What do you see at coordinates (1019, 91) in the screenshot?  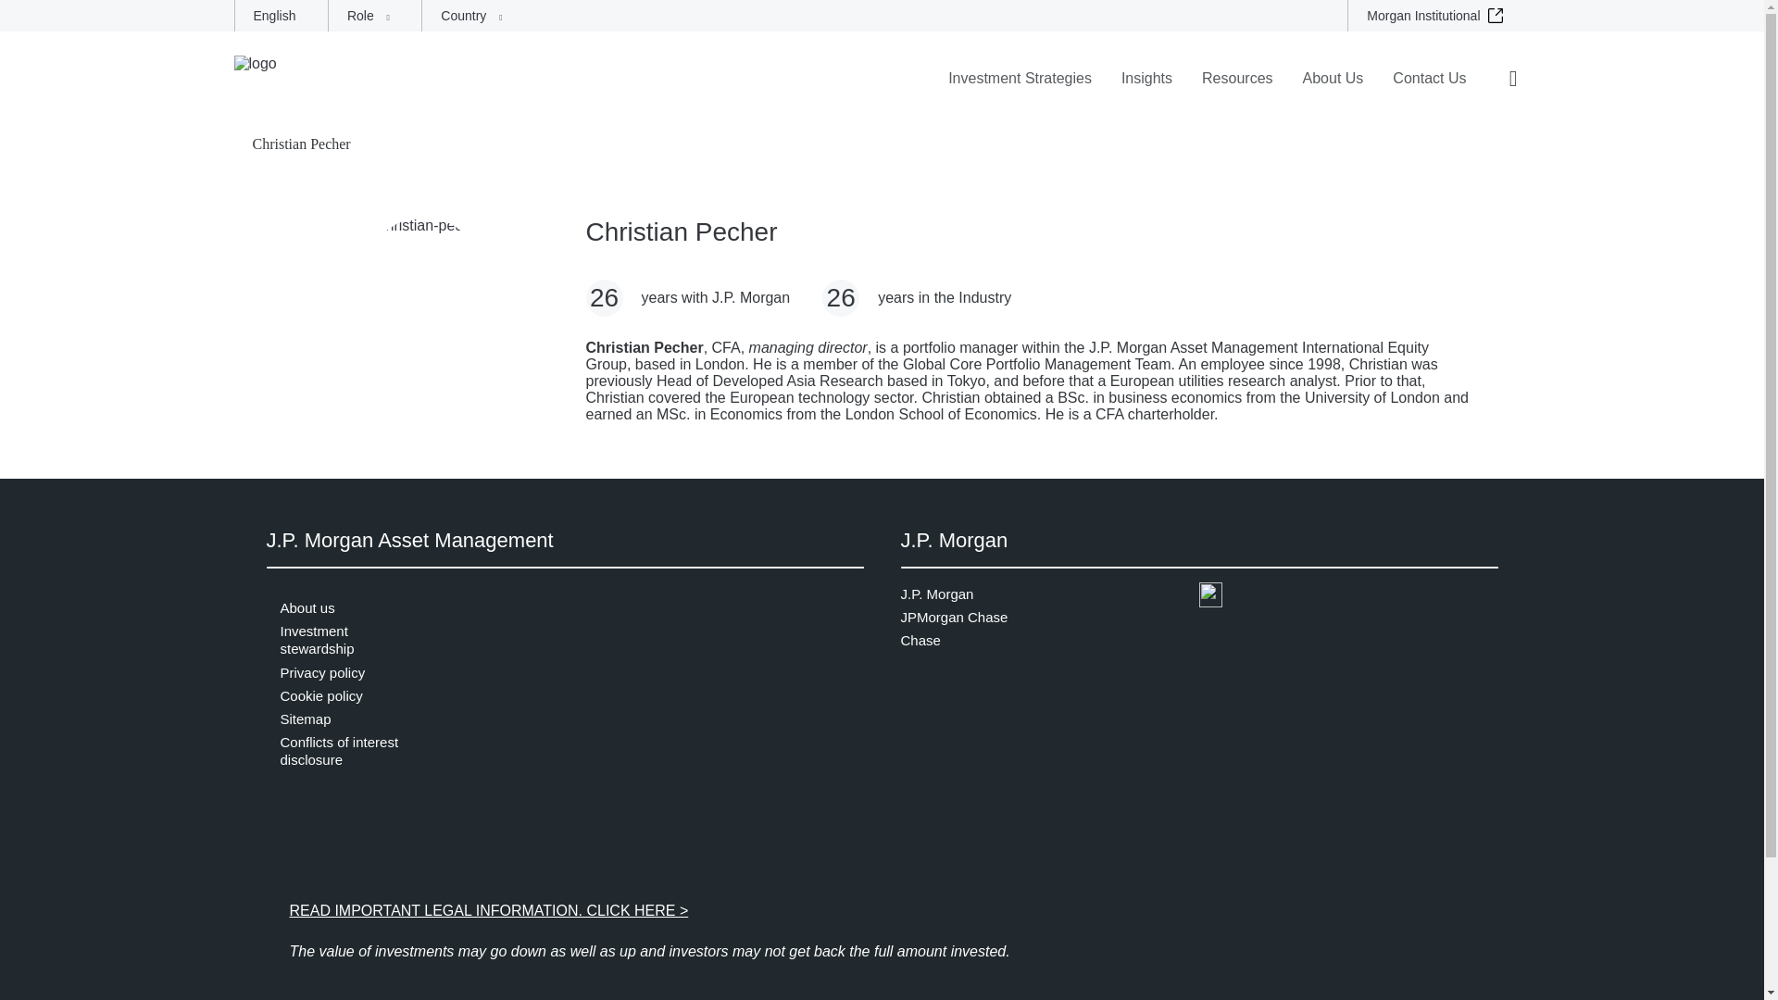 I see `Investment Strategies` at bounding box center [1019, 91].